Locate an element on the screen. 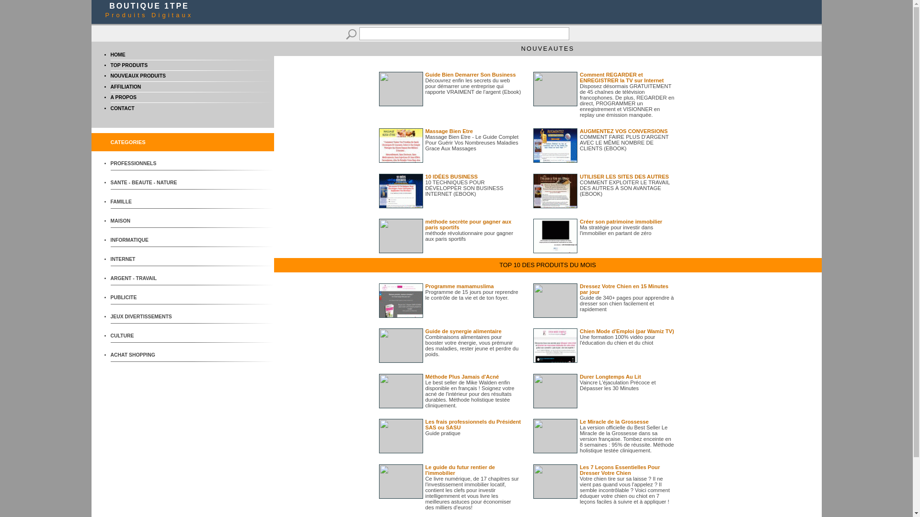  INFORMATIQUE is located at coordinates (146, 240).